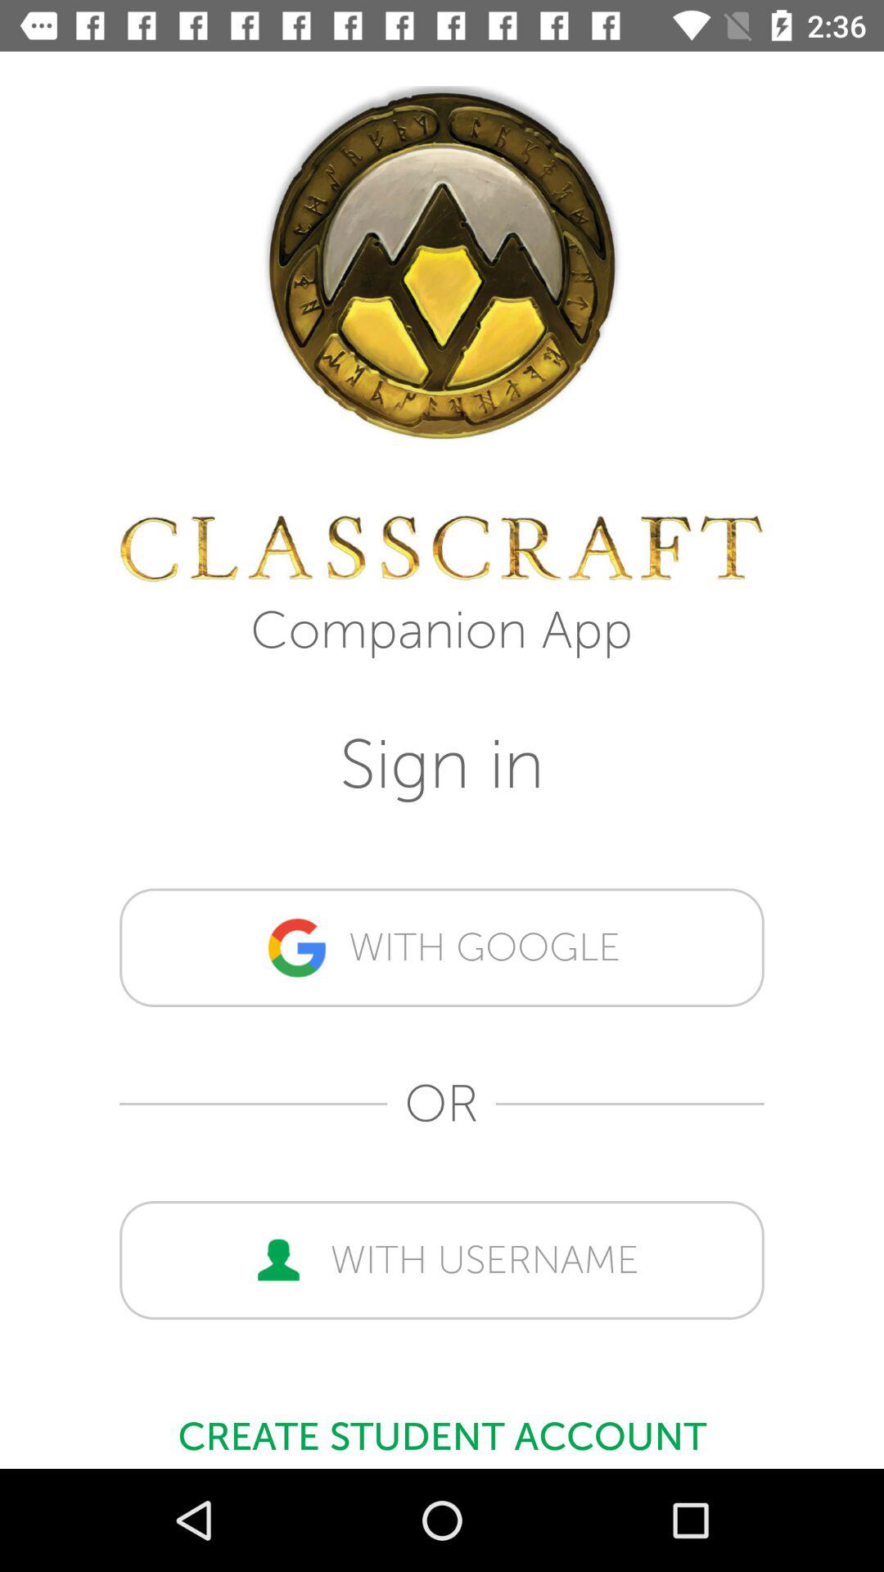 The width and height of the screenshot is (884, 1572). Describe the element at coordinates (442, 1428) in the screenshot. I see `turn off icon below with username icon` at that location.